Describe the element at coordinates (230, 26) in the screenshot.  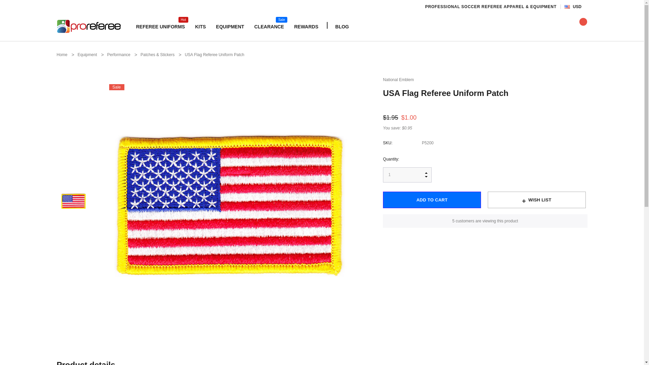
I see `USD` at that location.